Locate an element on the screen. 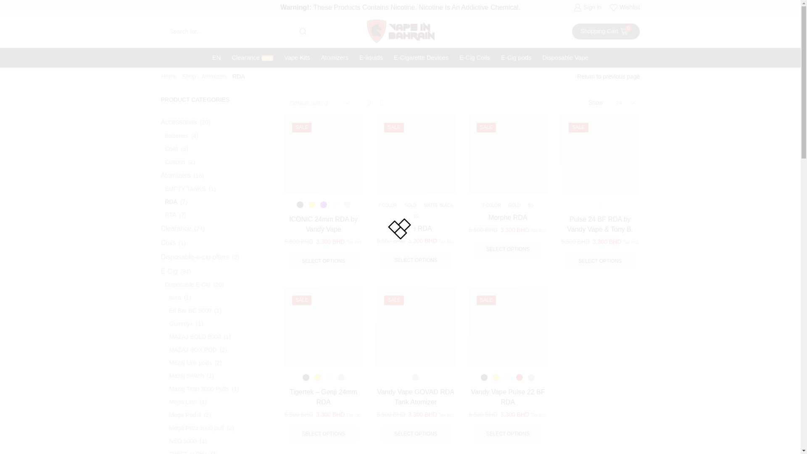 The image size is (807, 454). Minimum qty is 1 is located at coordinates (508, 249).